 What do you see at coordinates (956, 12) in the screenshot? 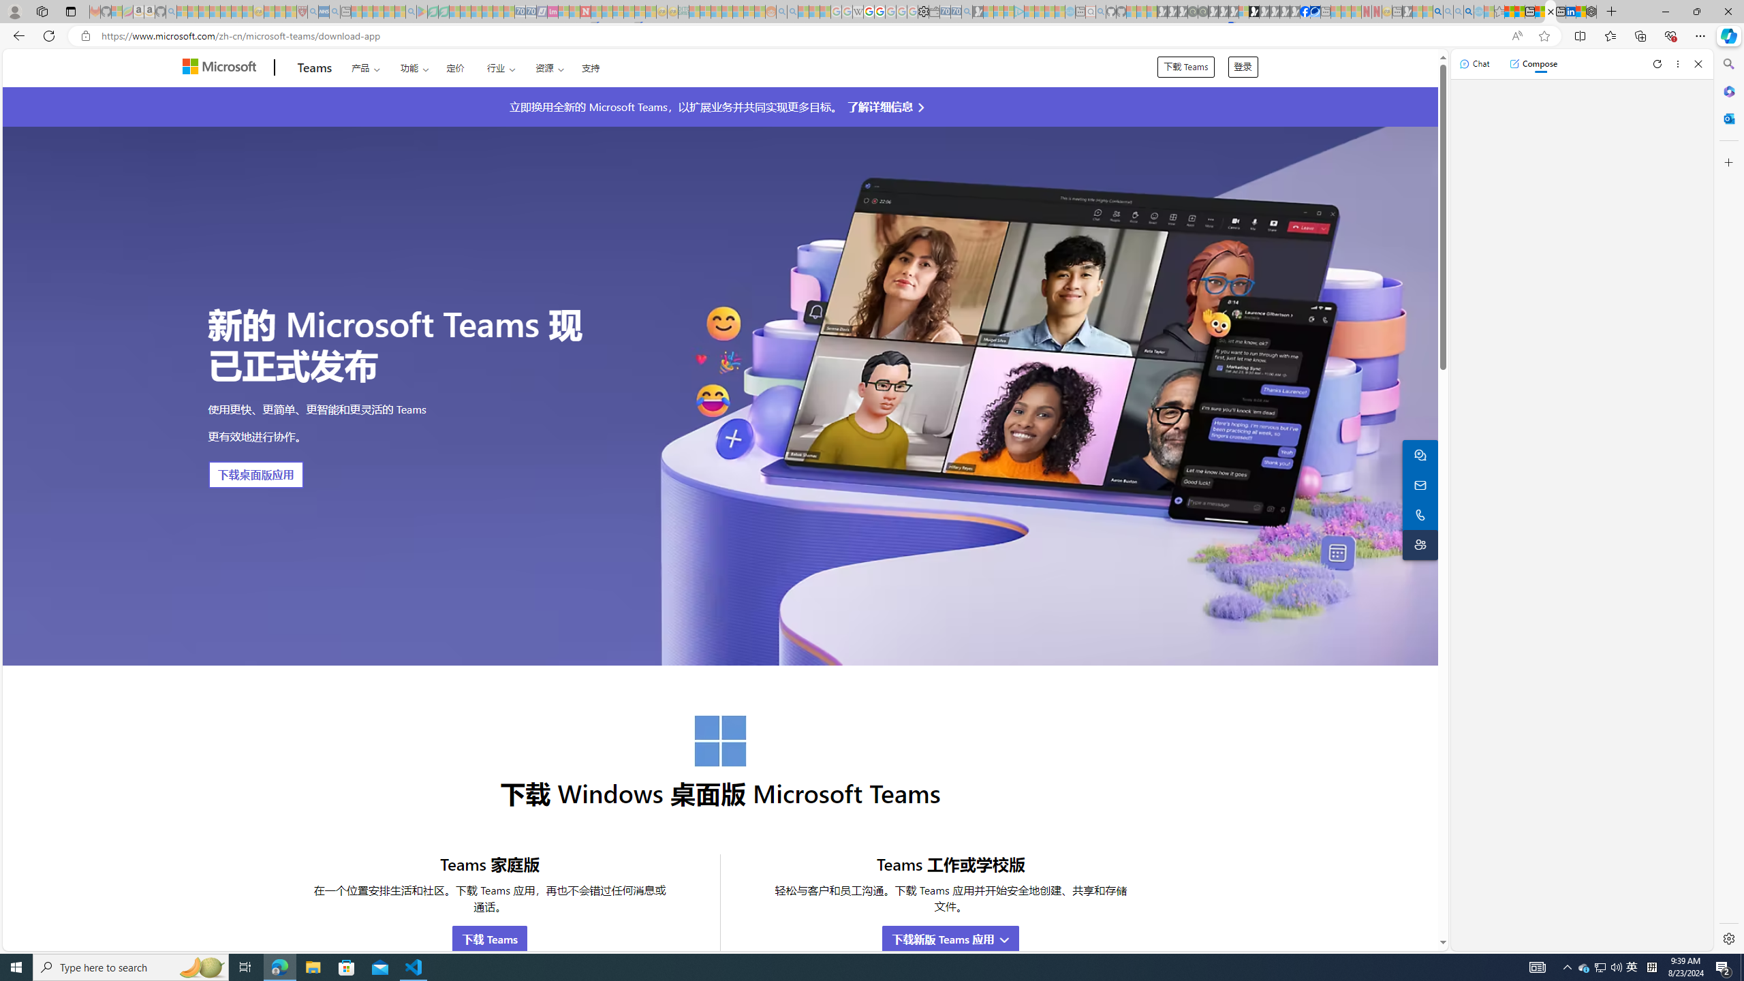
I see `Cheap Car Rentals - Save70.com - Sleeping` at bounding box center [956, 12].